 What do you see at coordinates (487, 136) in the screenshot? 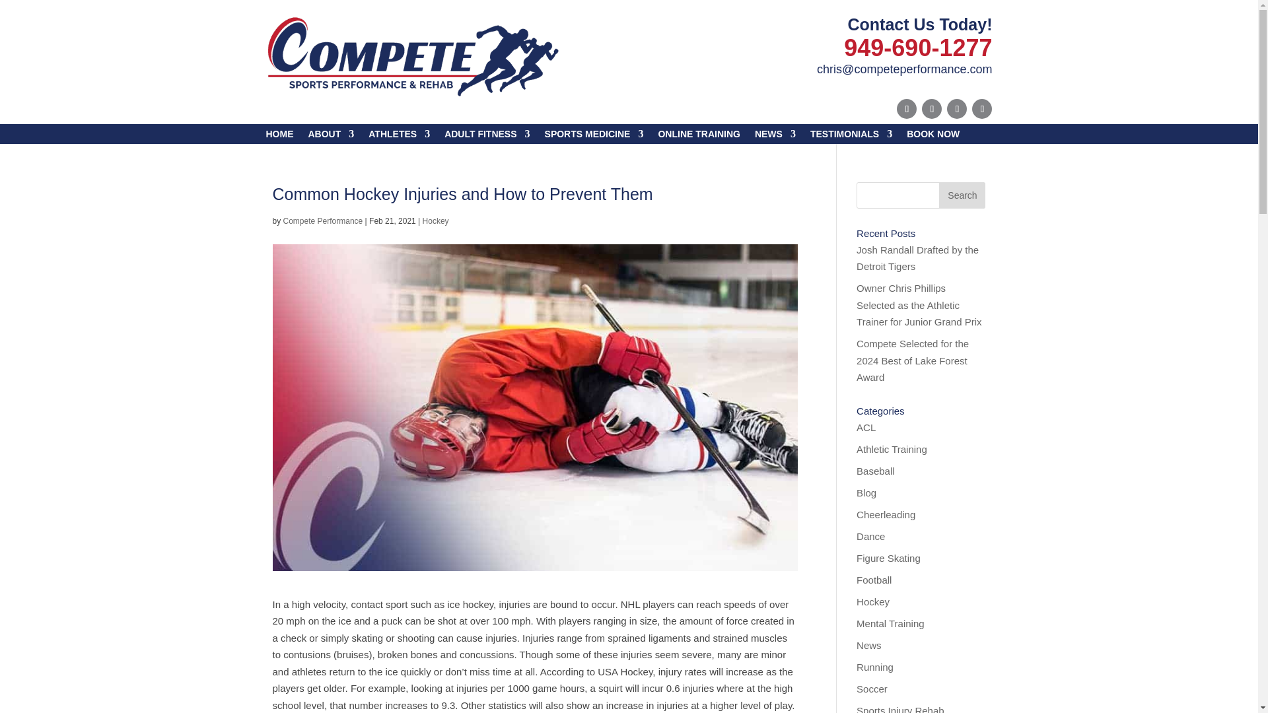
I see `ADULT FITNESS` at bounding box center [487, 136].